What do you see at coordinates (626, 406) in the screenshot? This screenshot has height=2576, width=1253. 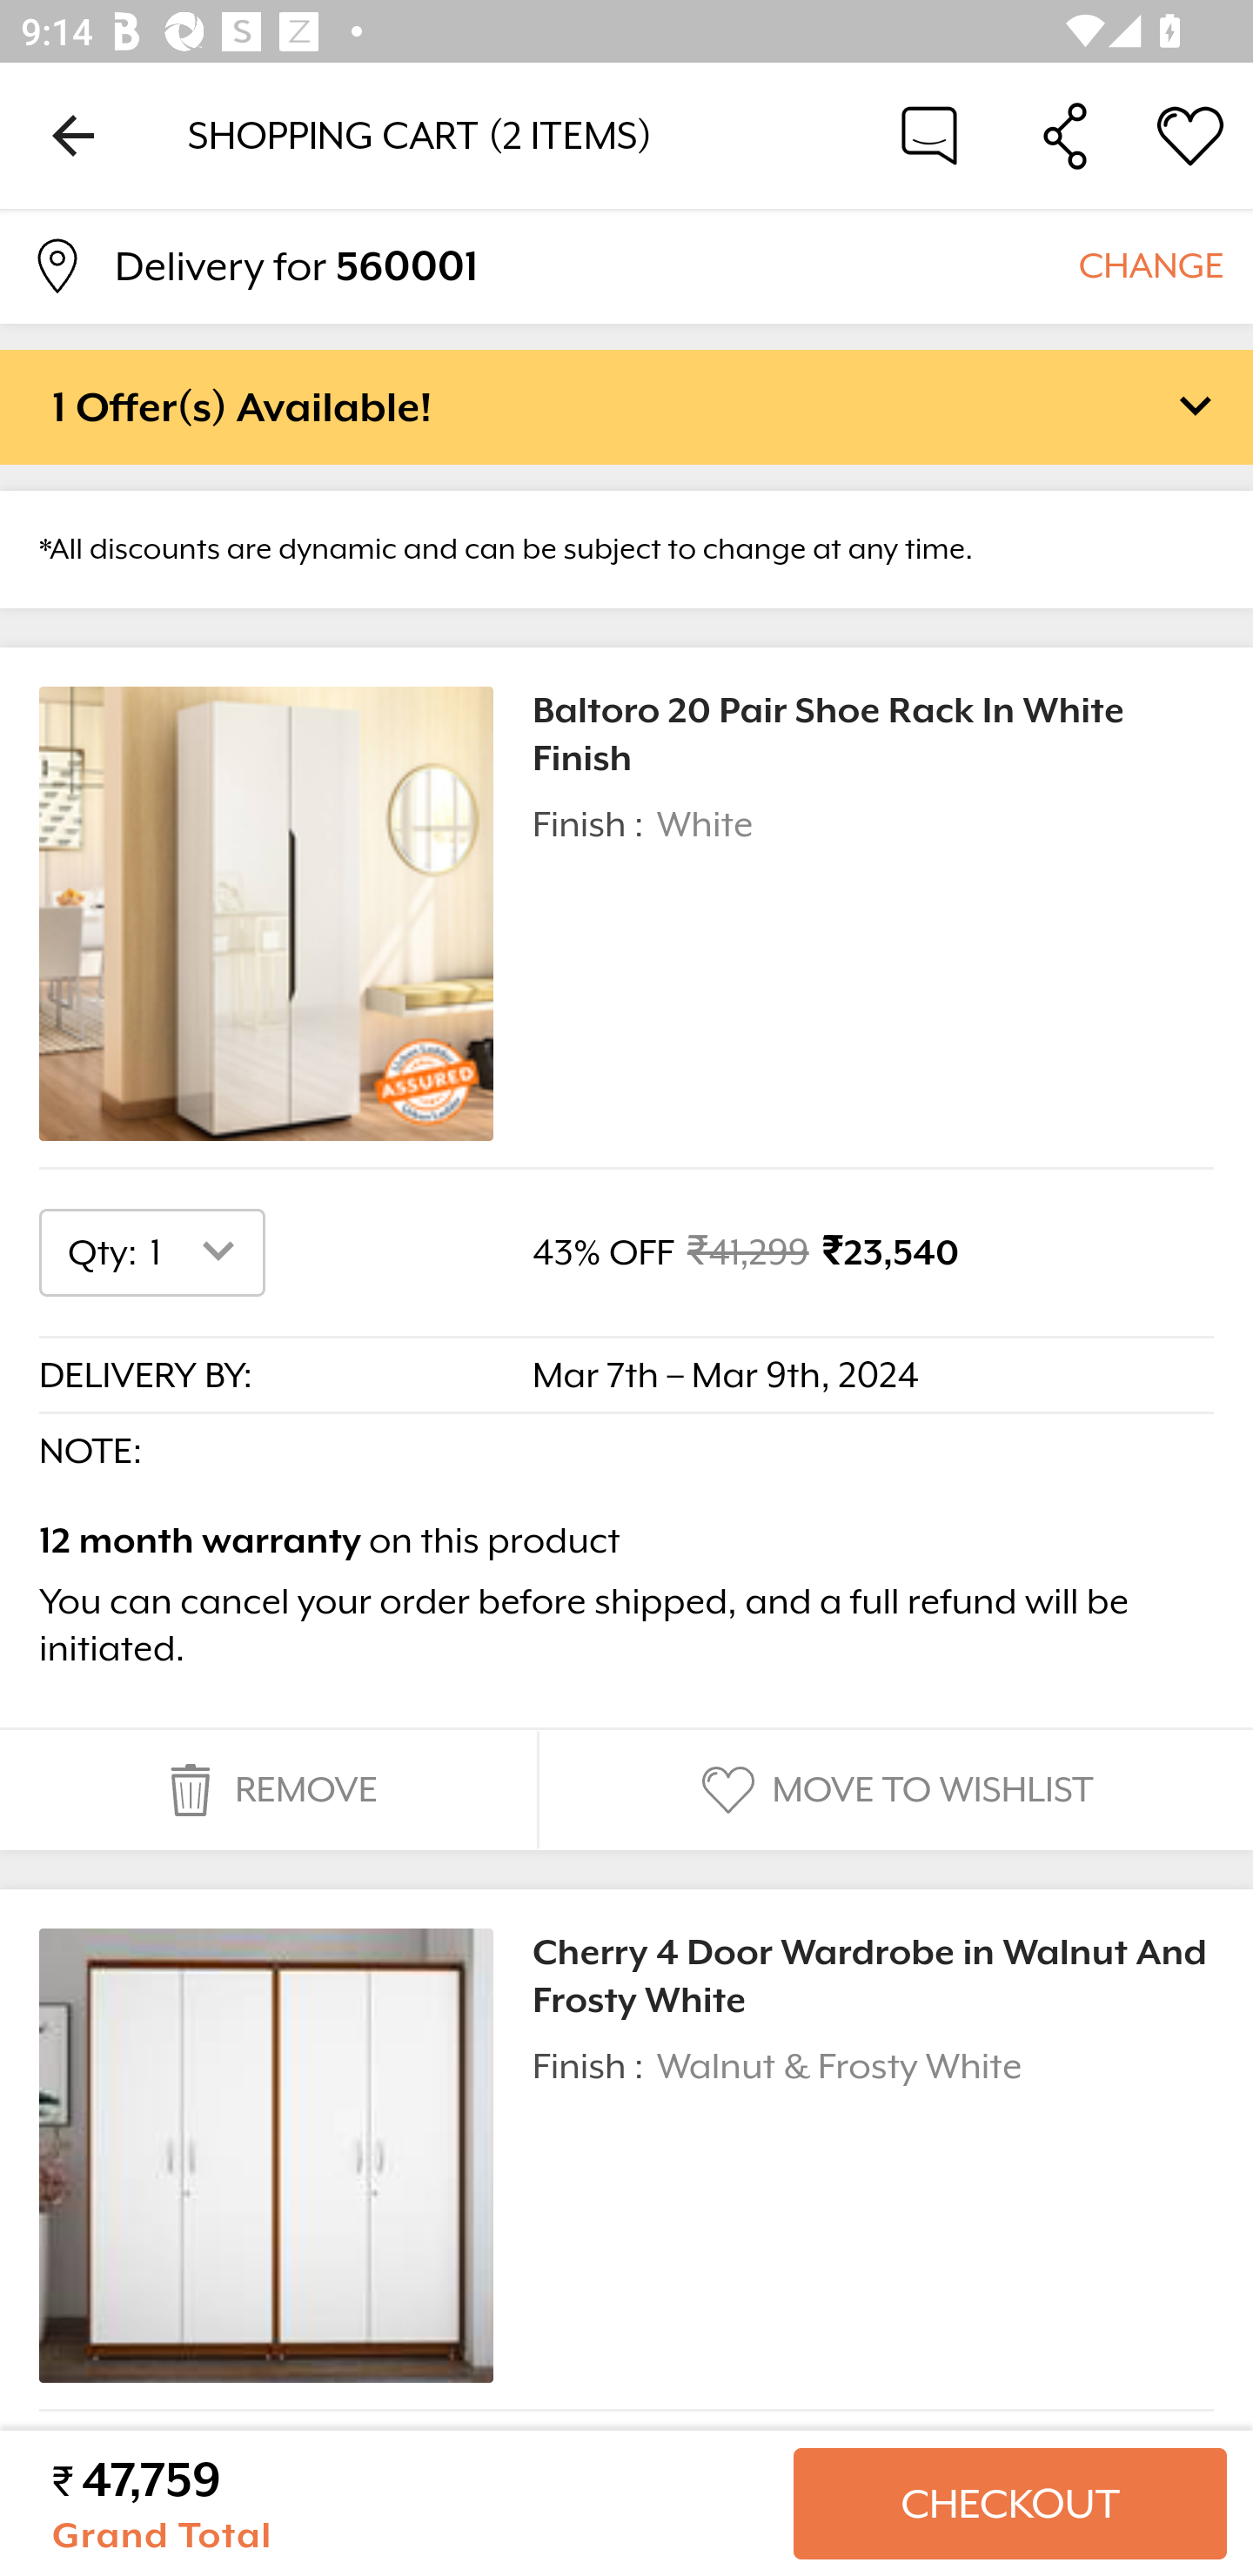 I see `1 Offer(s) Available!` at bounding box center [626, 406].